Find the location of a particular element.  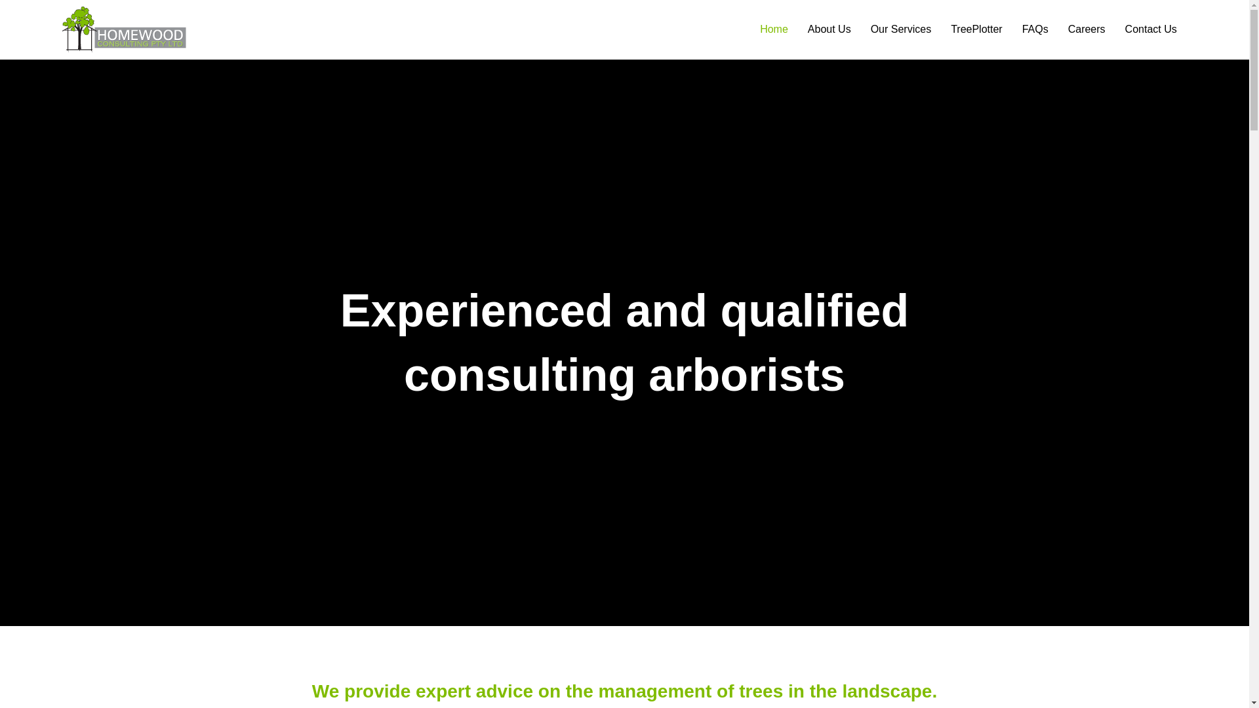

About Us is located at coordinates (829, 29).